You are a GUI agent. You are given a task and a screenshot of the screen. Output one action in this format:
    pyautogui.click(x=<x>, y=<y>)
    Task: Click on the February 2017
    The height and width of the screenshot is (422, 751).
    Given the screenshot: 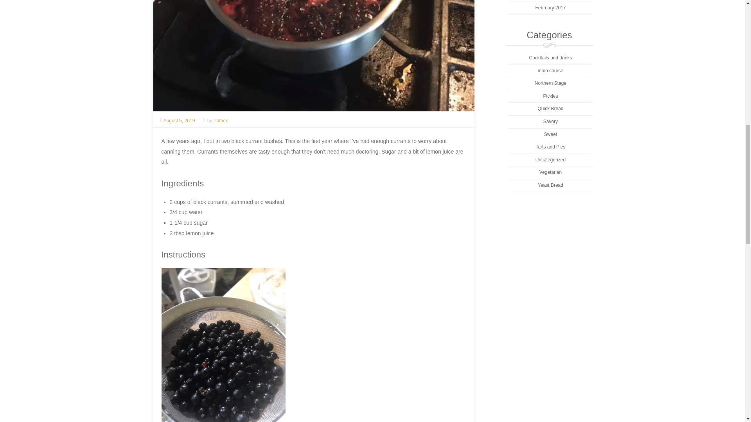 What is the action you would take?
    pyautogui.click(x=550, y=8)
    